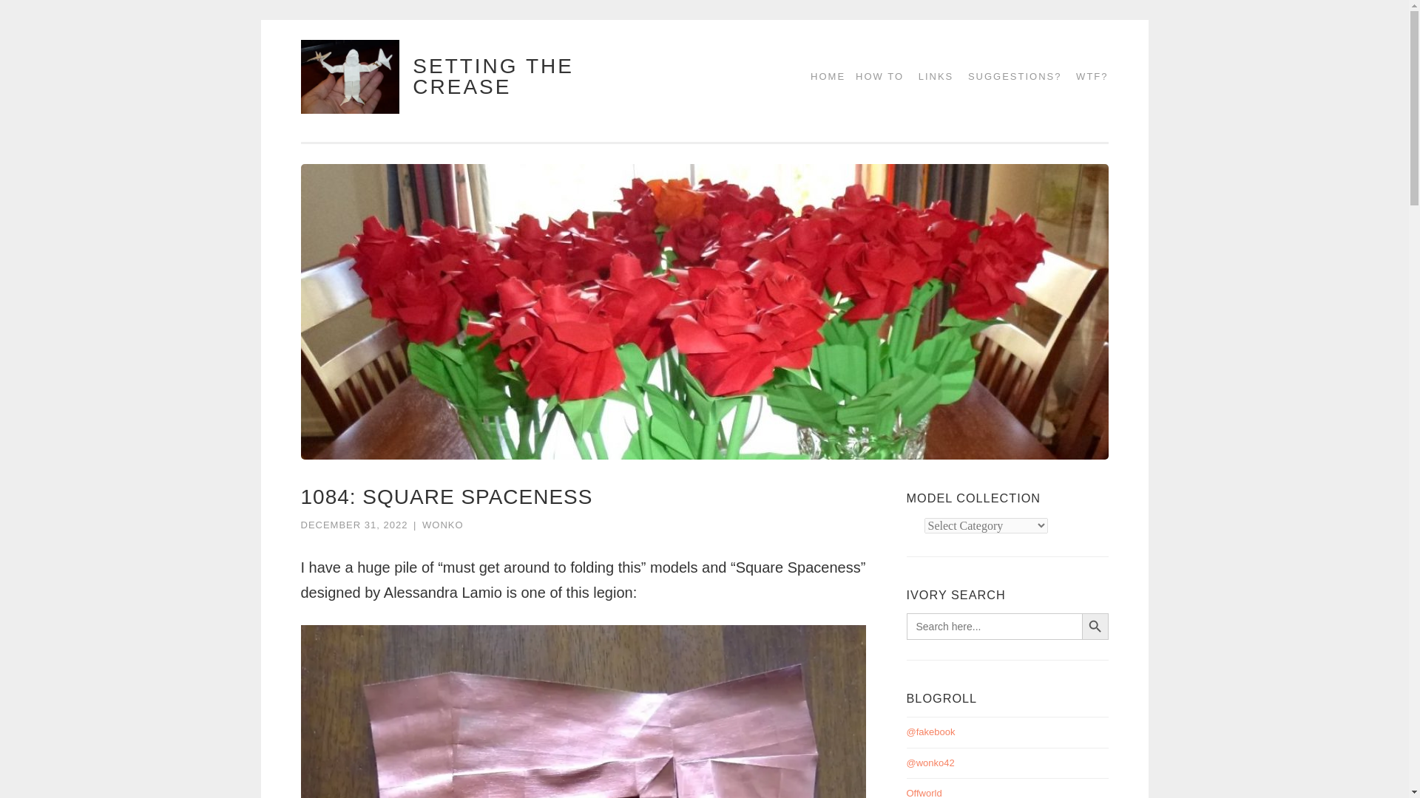  What do you see at coordinates (354, 525) in the screenshot?
I see `DECEMBER 31, 2022` at bounding box center [354, 525].